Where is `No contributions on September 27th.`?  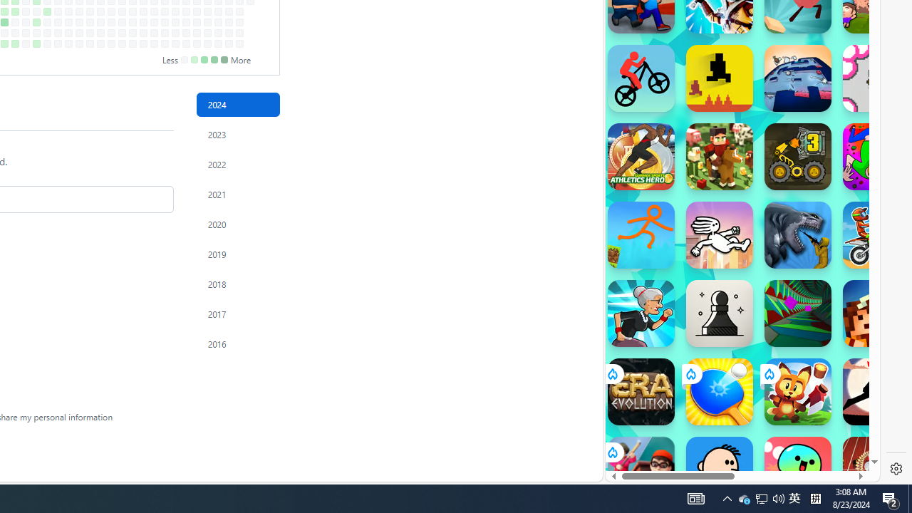 No contributions on September 27th. is located at coordinates (100, 33).